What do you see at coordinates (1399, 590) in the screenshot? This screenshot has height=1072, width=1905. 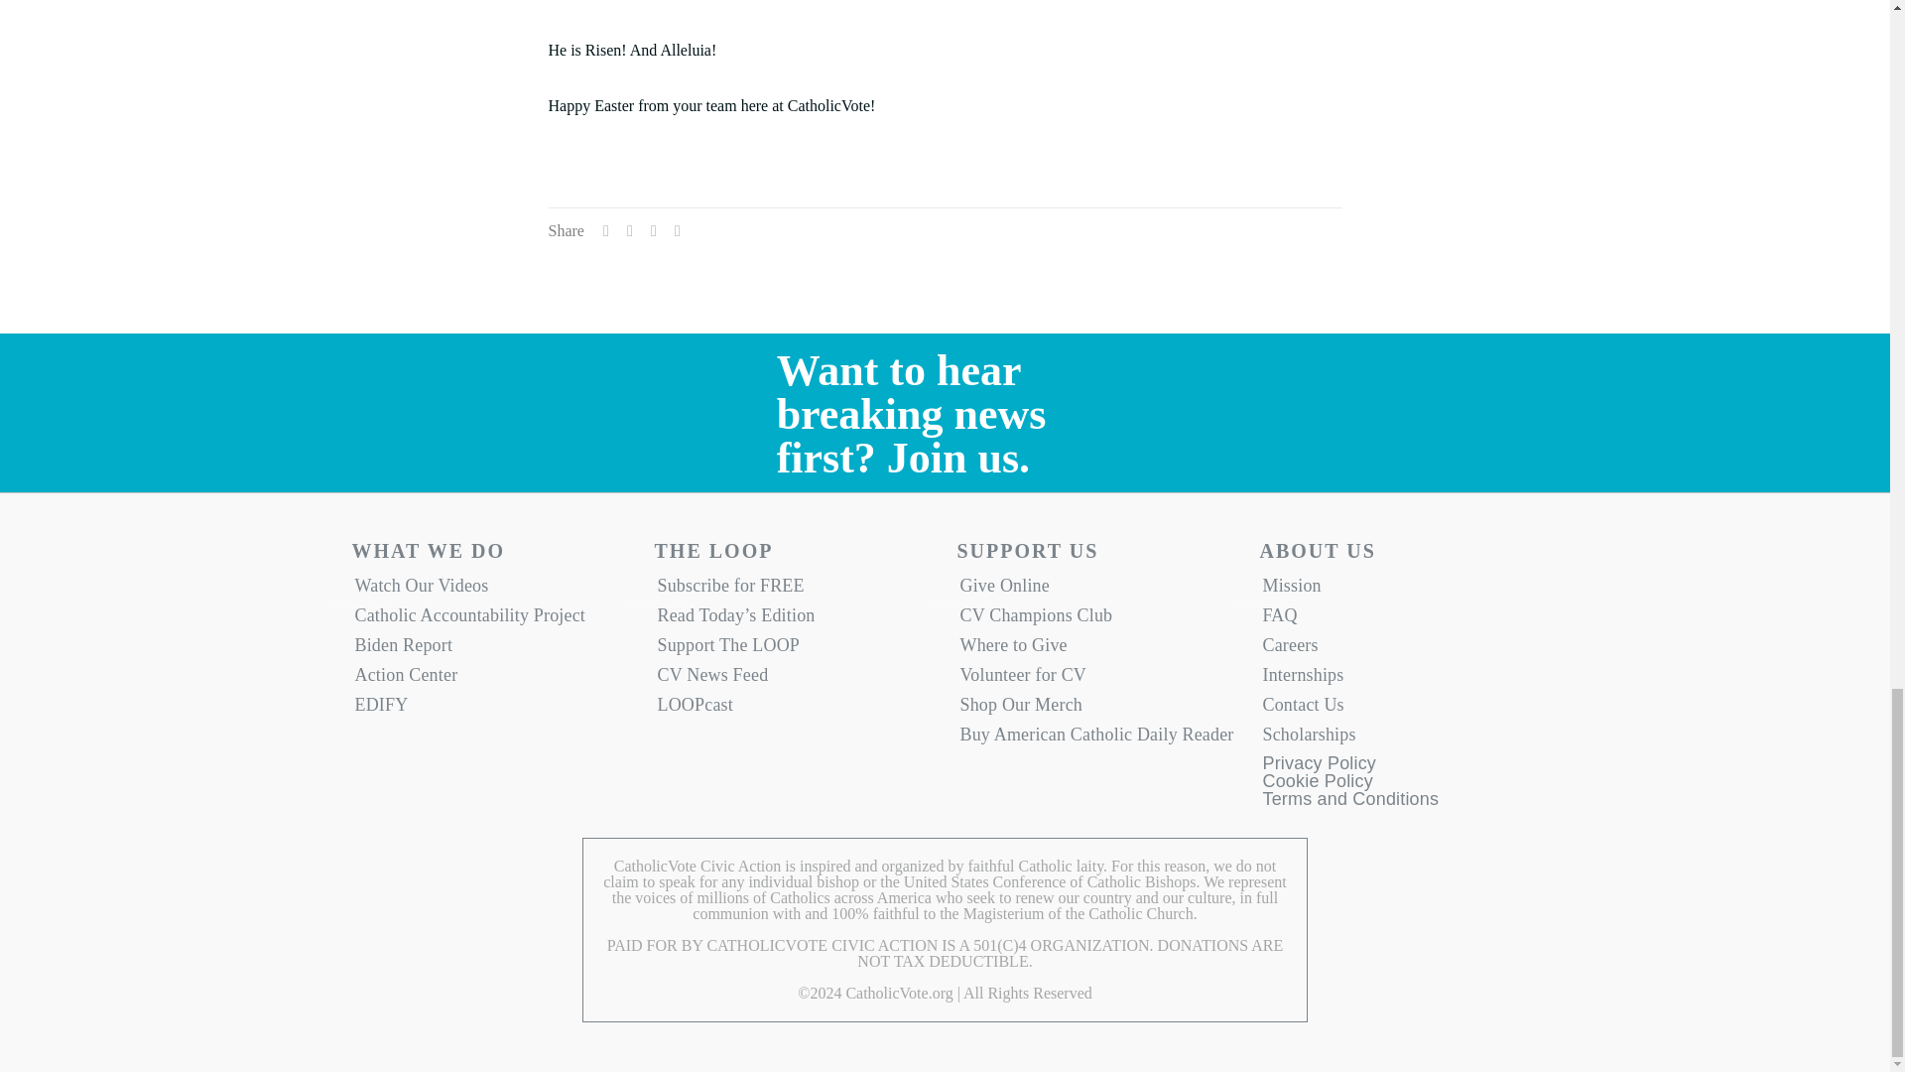 I see `Mission` at bounding box center [1399, 590].